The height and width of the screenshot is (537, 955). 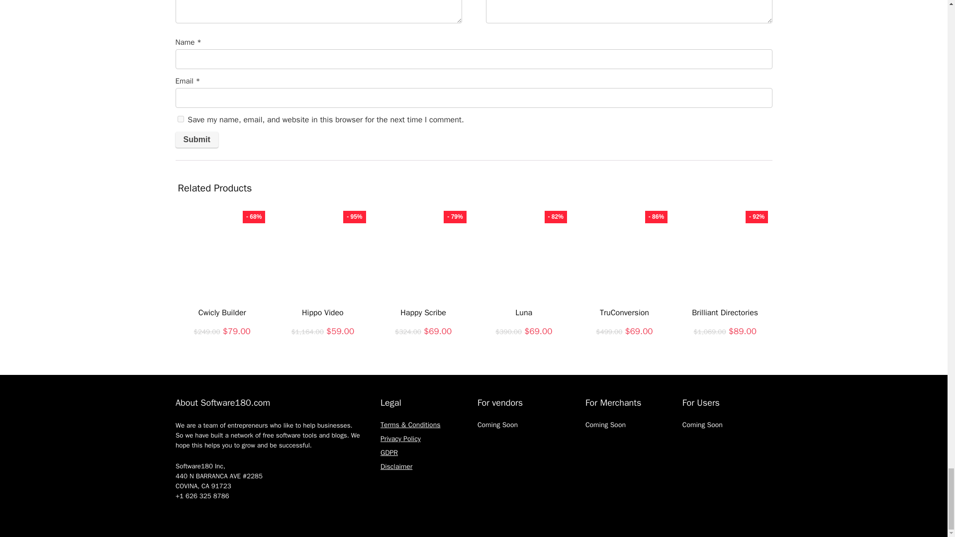 I want to click on TruConversion, so click(x=624, y=312).